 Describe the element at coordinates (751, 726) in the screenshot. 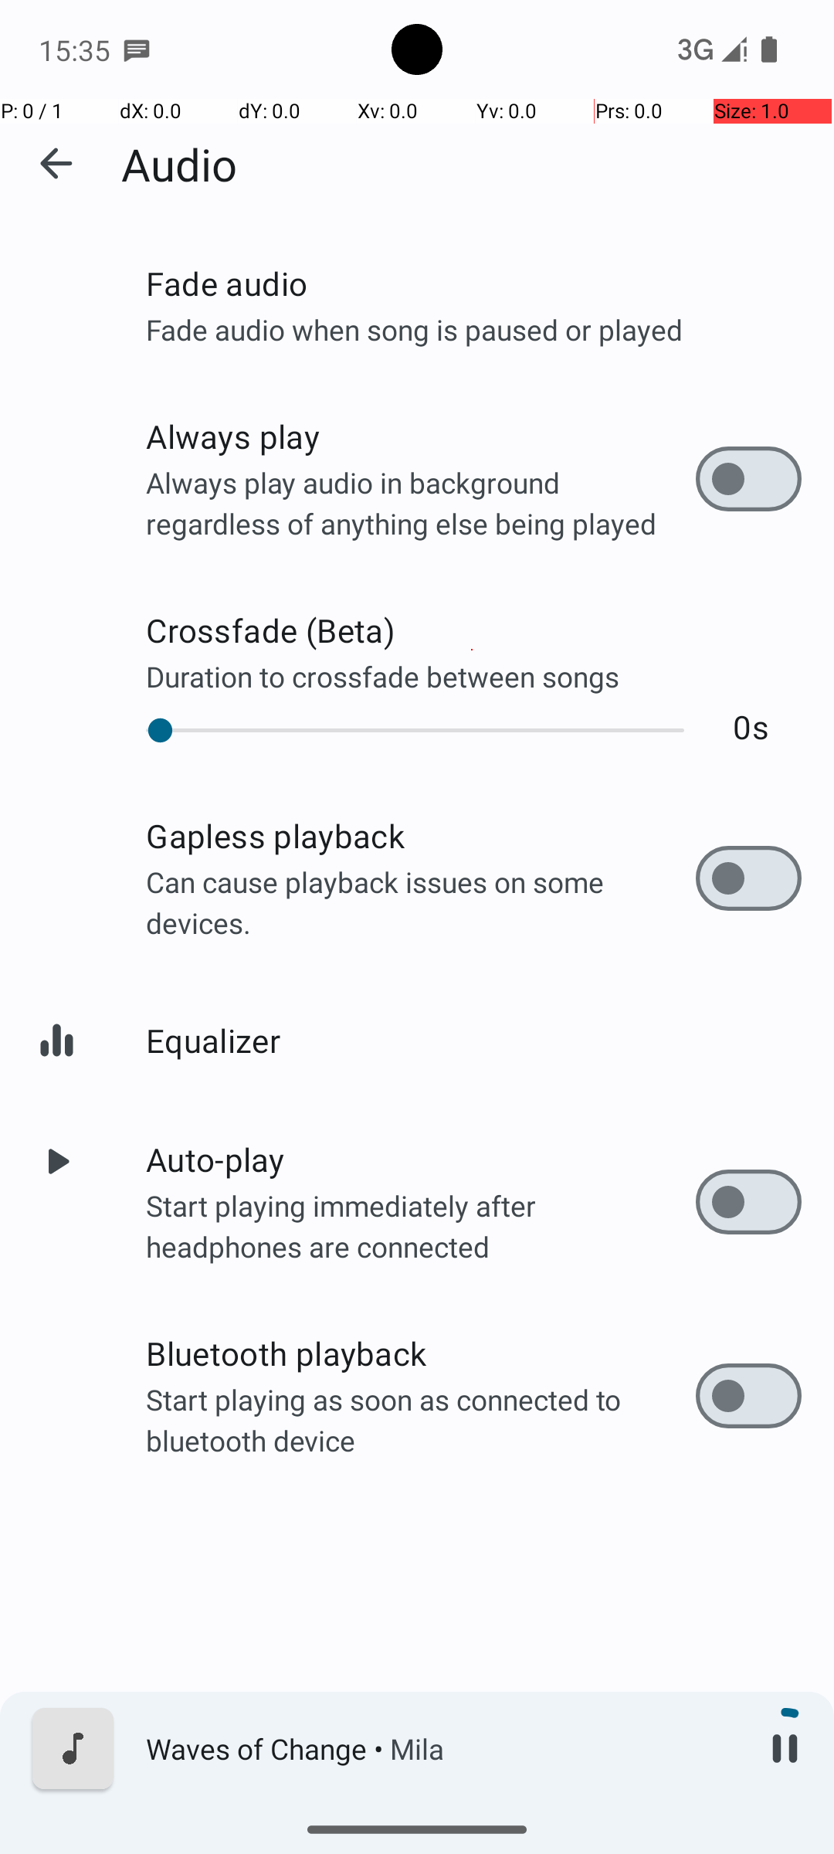

I see `0s` at that location.